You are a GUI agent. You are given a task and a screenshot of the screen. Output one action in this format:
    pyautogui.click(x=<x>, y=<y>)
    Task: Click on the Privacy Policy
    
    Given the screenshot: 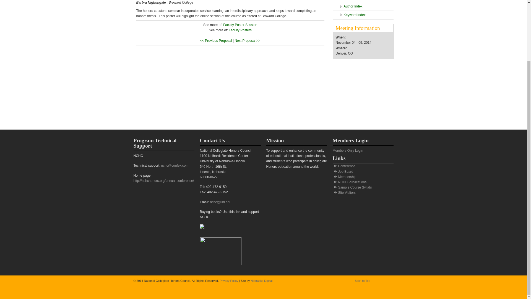 What is the action you would take?
    pyautogui.click(x=229, y=280)
    